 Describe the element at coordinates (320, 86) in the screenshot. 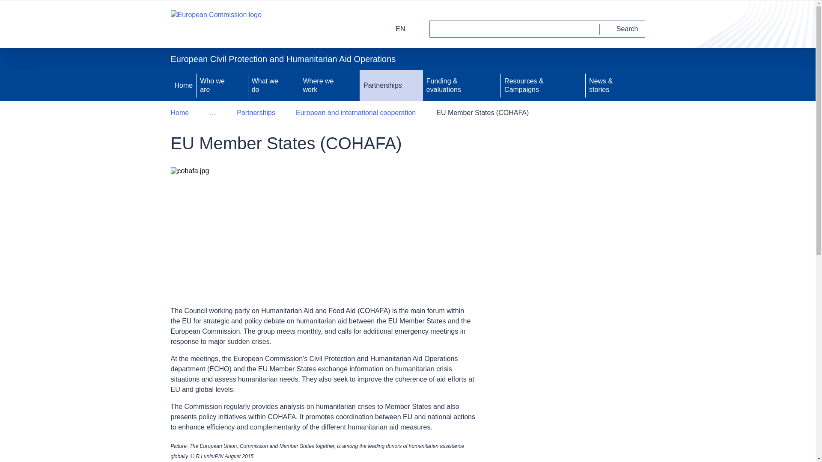

I see `Where we work` at that location.